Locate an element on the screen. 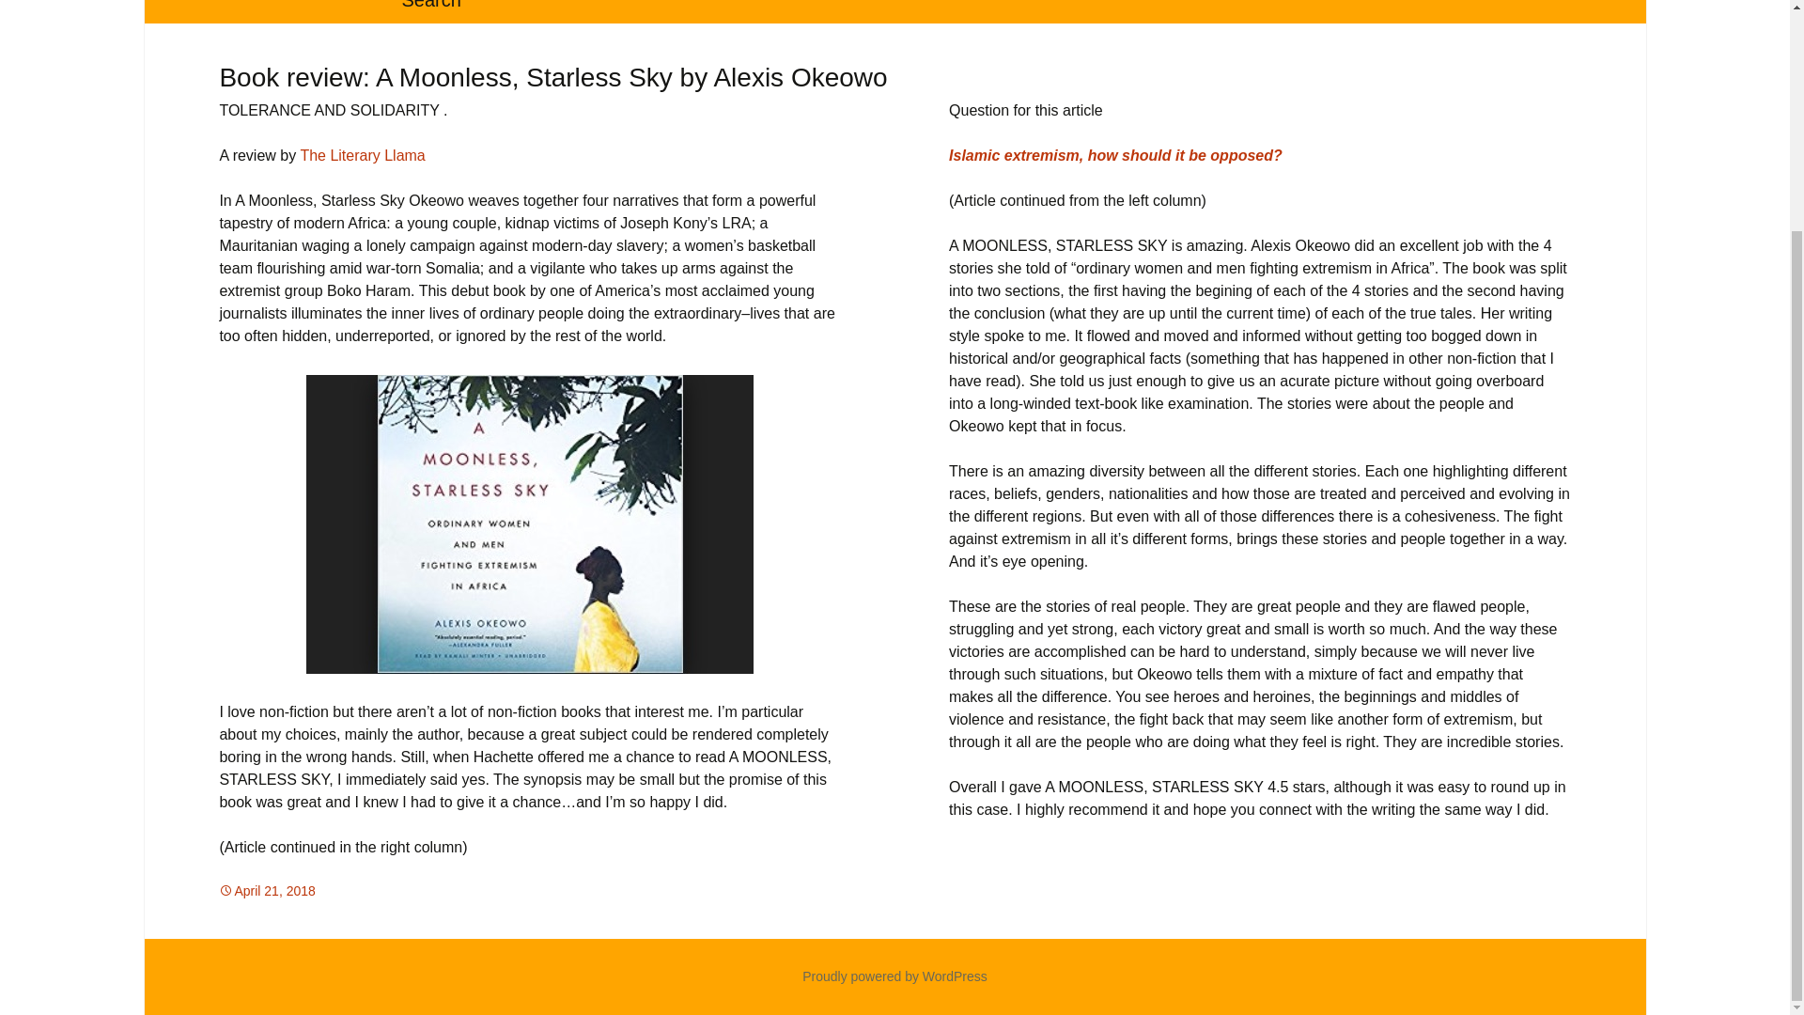 The height and width of the screenshot is (1015, 1804). Proudly powered by WordPress is located at coordinates (894, 976).